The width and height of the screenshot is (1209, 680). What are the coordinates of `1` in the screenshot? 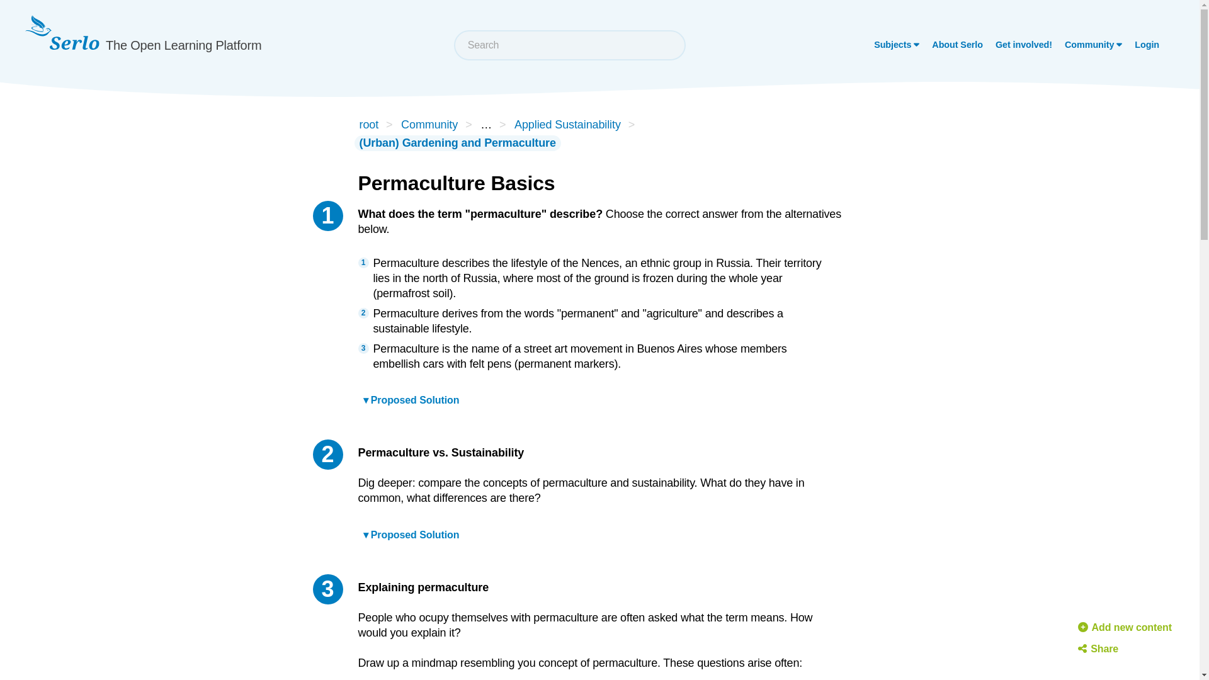 It's located at (327, 215).